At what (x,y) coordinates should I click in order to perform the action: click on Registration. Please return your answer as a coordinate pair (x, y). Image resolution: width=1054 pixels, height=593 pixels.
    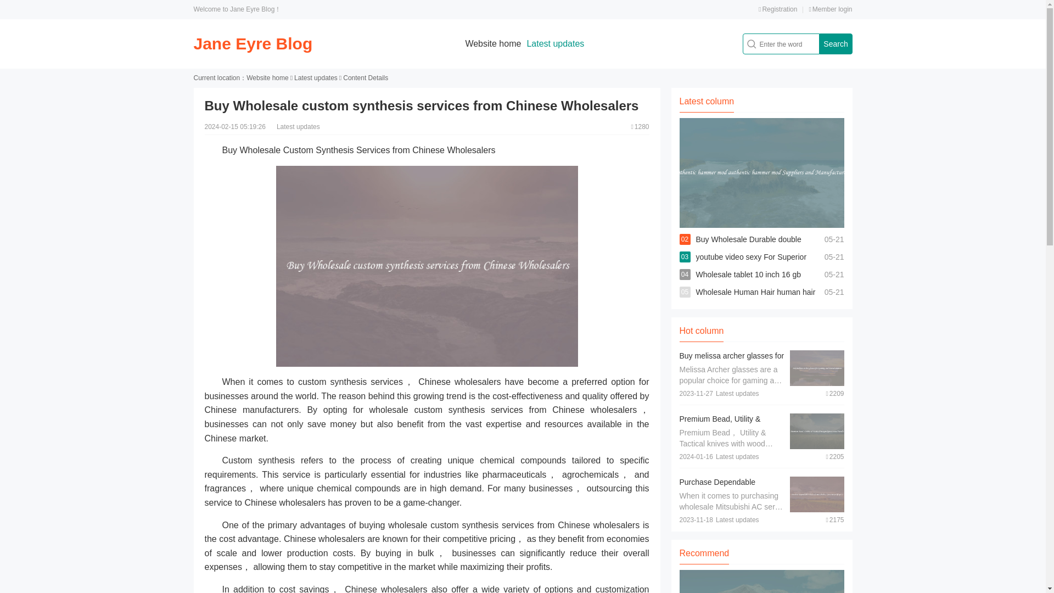
    Looking at the image, I should click on (777, 9).